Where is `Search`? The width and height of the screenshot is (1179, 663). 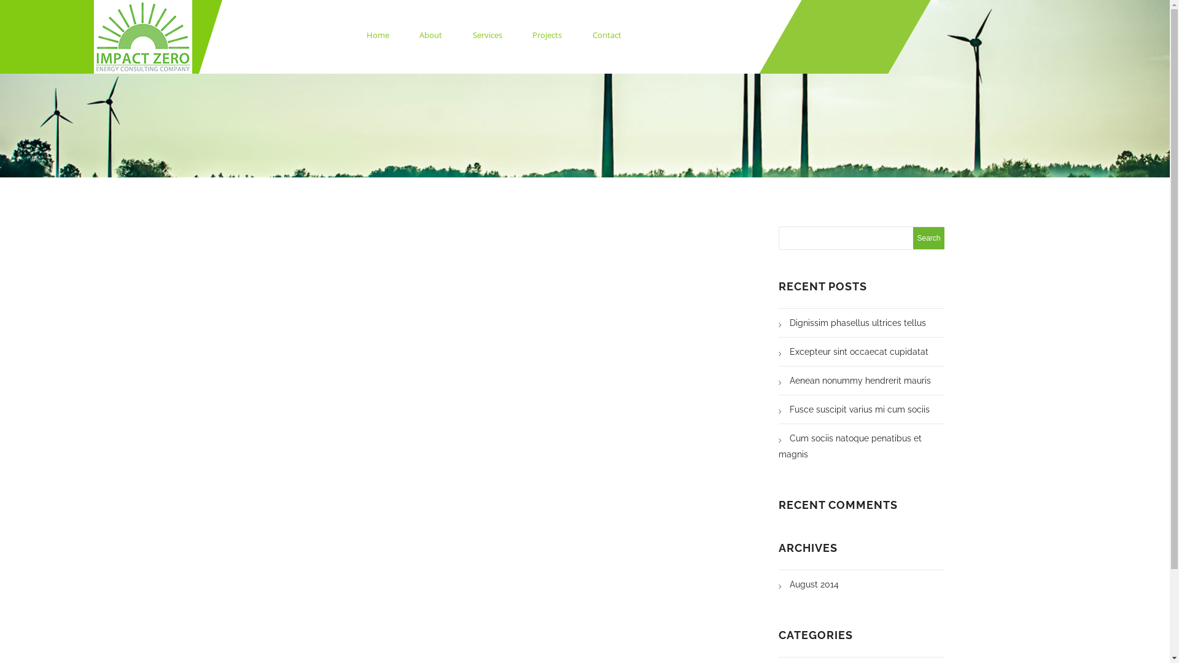
Search is located at coordinates (928, 238).